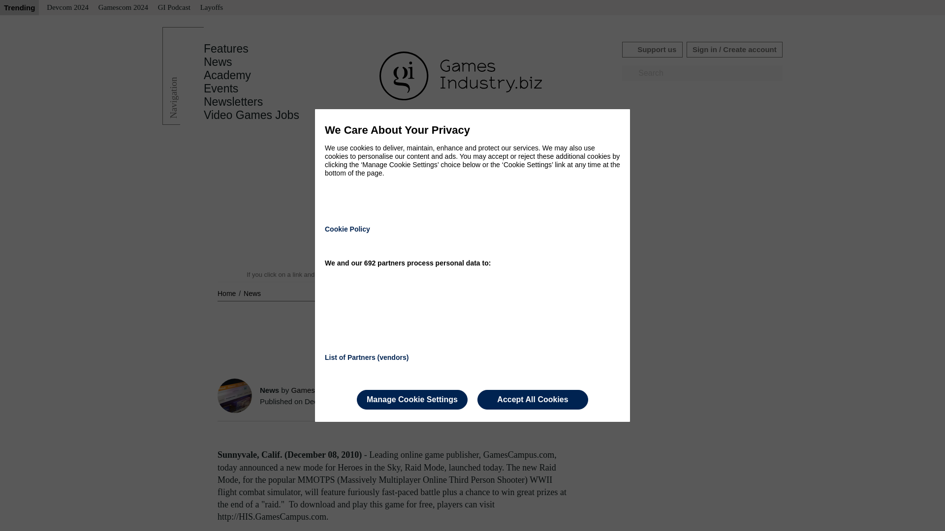 The width and height of the screenshot is (945, 531). I want to click on Read our editorial policy, so click(507, 274).